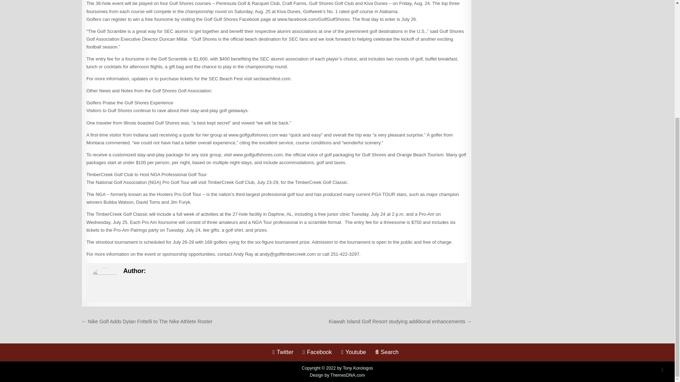  I want to click on Youtube, so click(353, 352).